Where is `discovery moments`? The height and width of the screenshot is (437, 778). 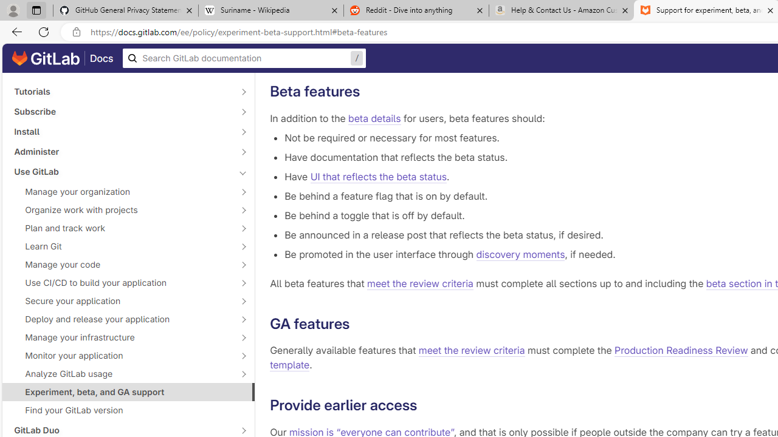
discovery moments is located at coordinates (520, 254).